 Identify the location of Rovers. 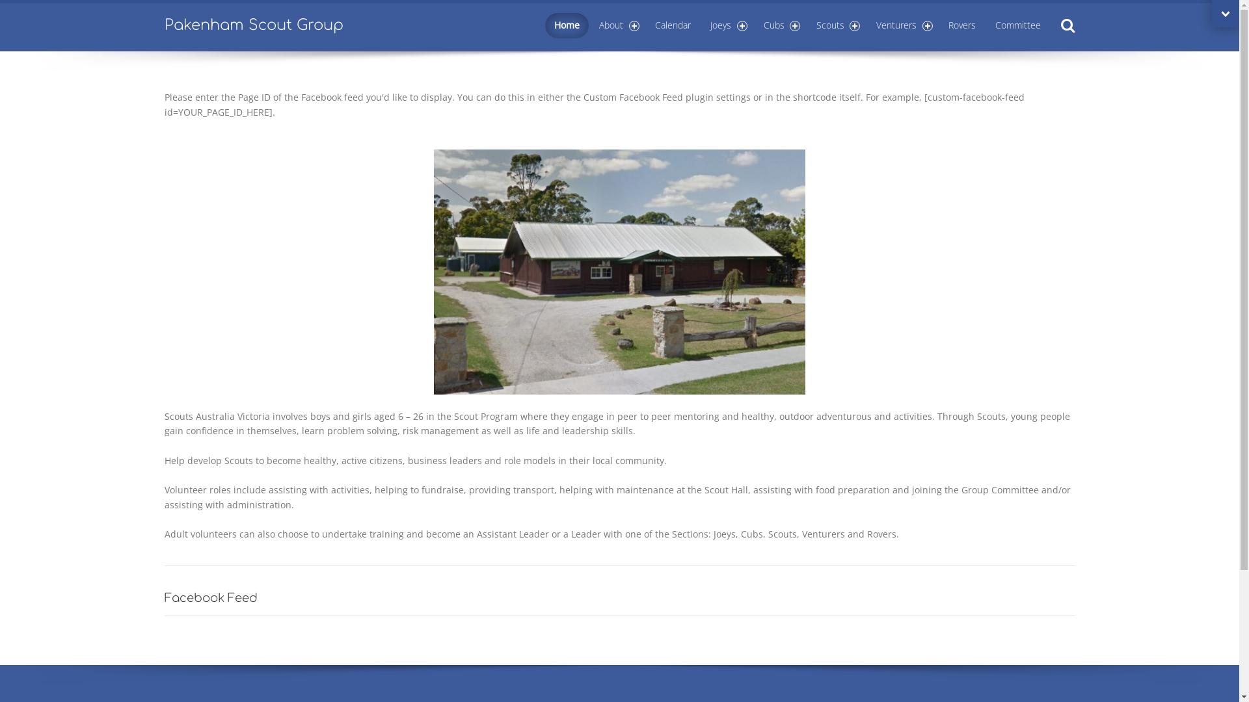
(962, 26).